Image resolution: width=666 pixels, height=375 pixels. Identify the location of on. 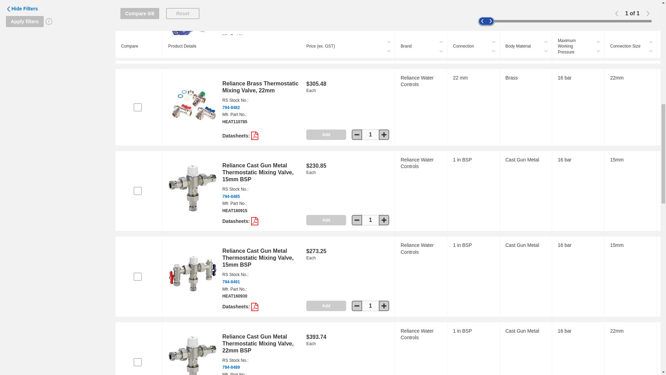
(137, 362).